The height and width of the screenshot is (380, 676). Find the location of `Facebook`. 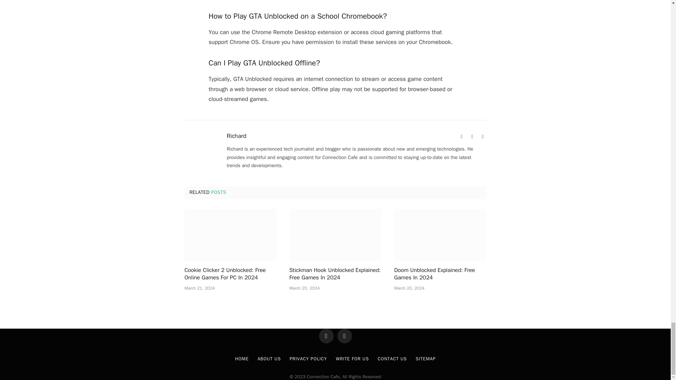

Facebook is located at coordinates (472, 137).